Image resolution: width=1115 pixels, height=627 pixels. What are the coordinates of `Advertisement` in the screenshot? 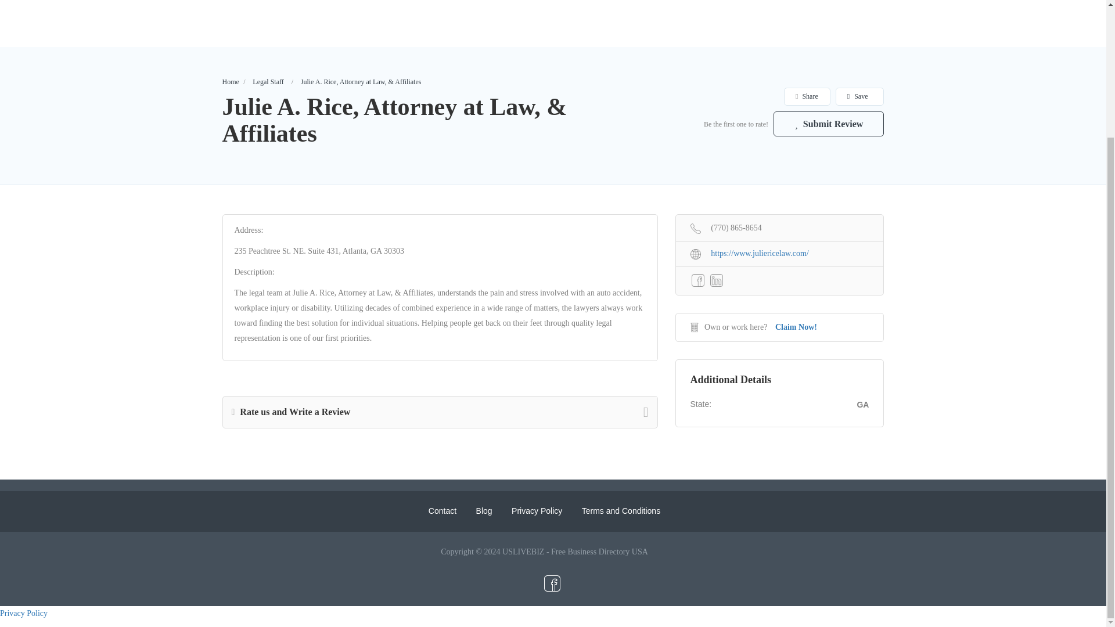 It's located at (552, 21).